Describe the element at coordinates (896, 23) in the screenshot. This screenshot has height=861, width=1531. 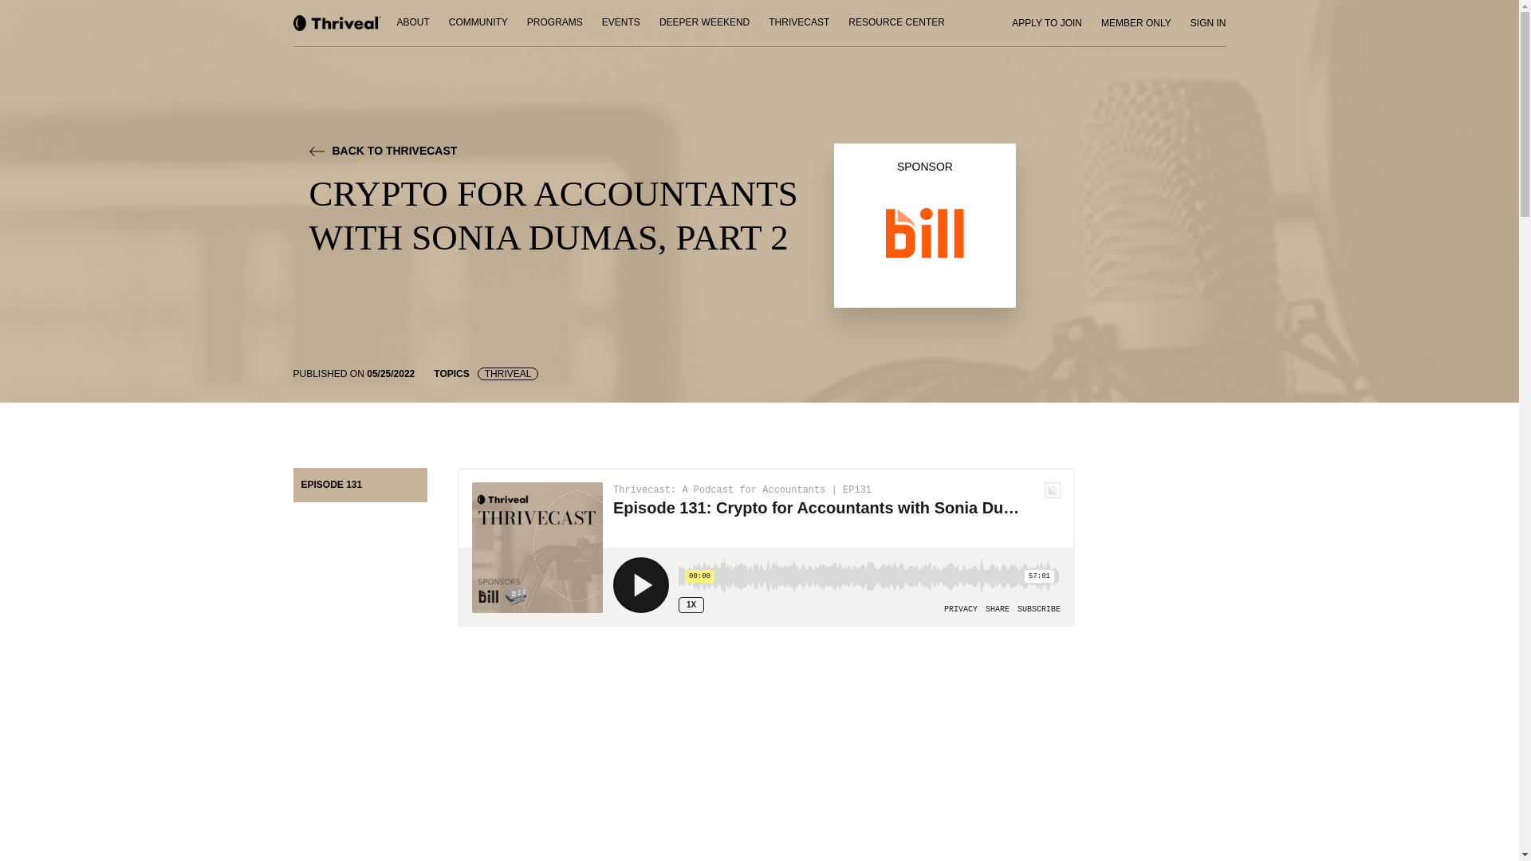
I see `RESOURCE CENTER` at that location.